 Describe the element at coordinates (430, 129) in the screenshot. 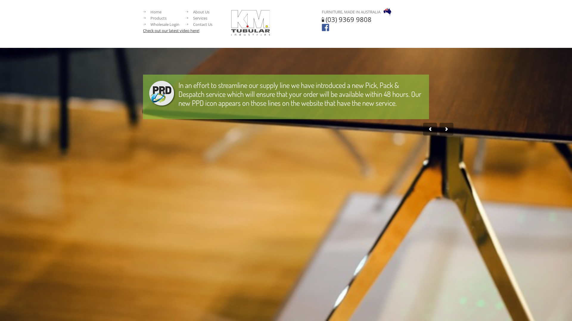

I see `Previous` at that location.